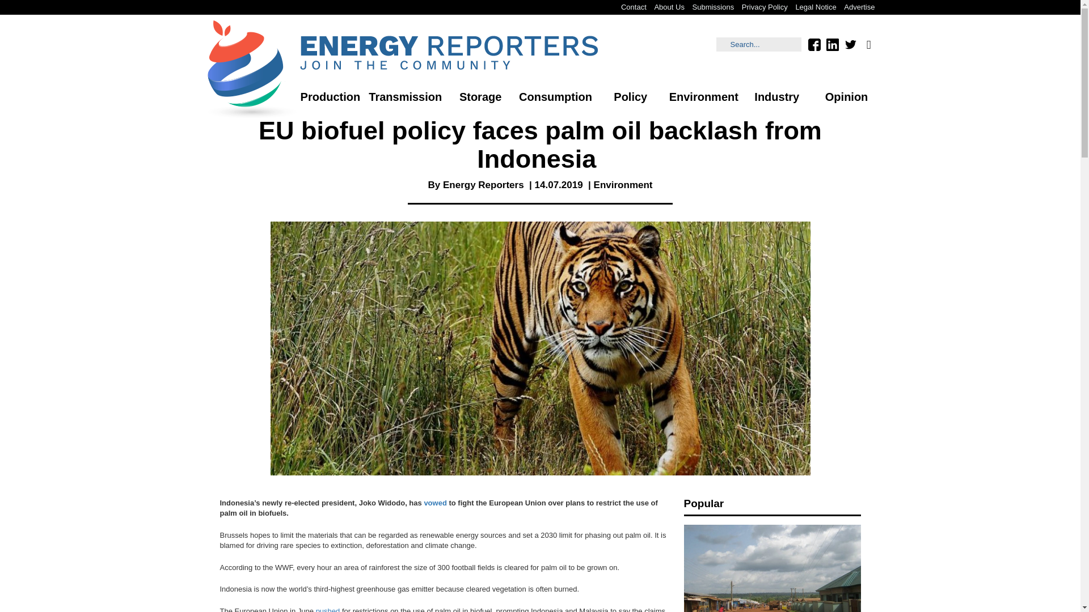 The height and width of the screenshot is (612, 1089). What do you see at coordinates (813, 44) in the screenshot?
I see `Facebook` at bounding box center [813, 44].